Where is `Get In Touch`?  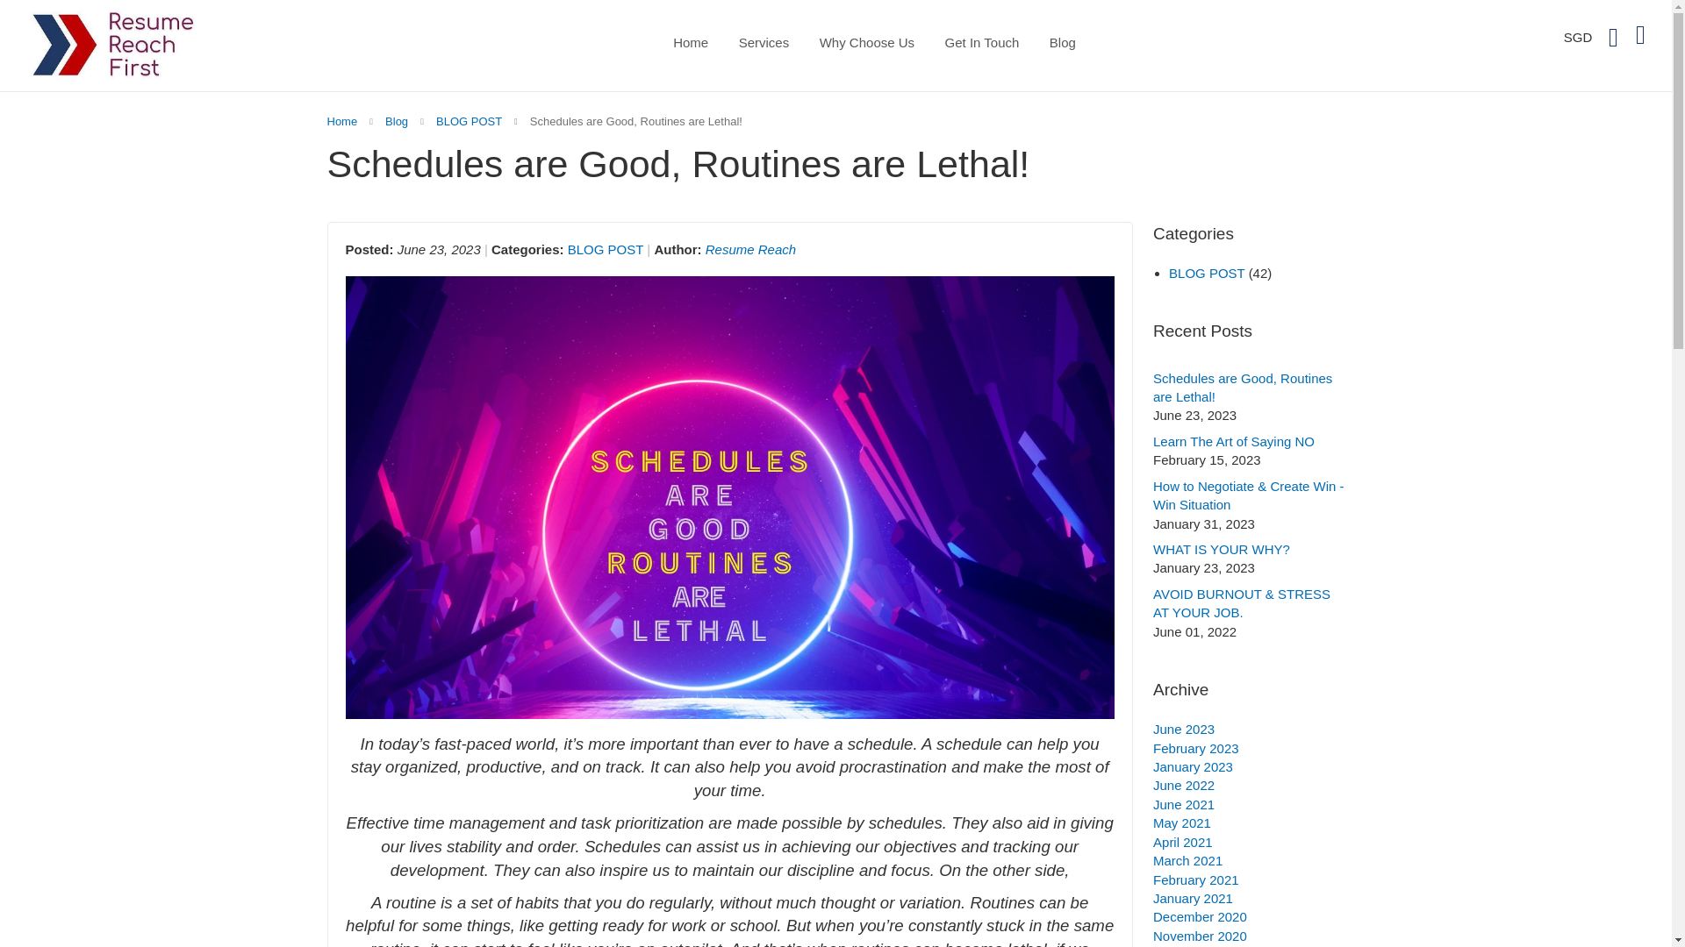
Get In Touch is located at coordinates (982, 42).